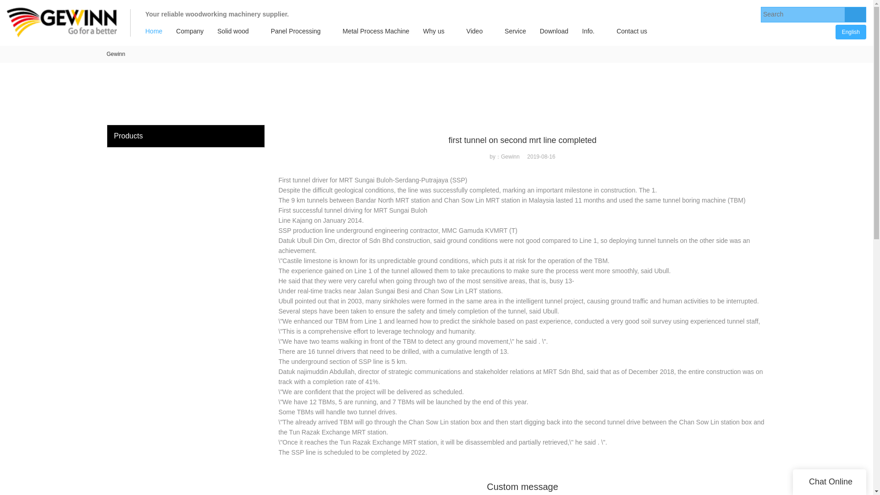  What do you see at coordinates (475, 31) in the screenshot?
I see `Video` at bounding box center [475, 31].